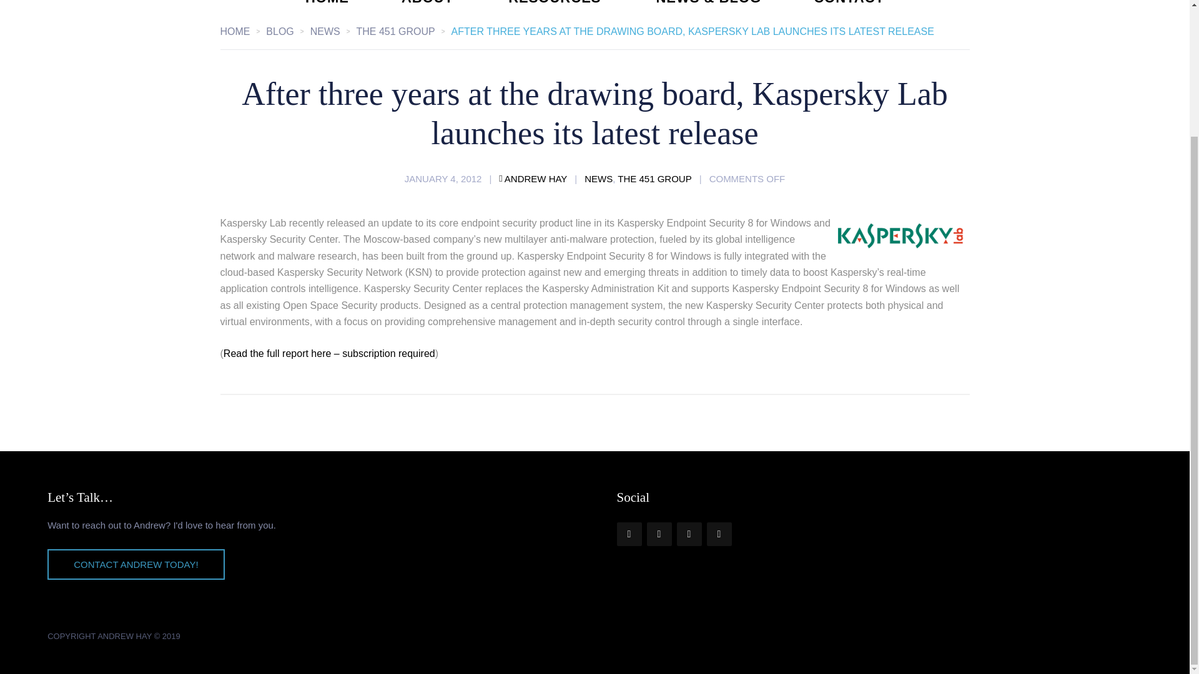 The width and height of the screenshot is (1199, 674). Describe the element at coordinates (242, 31) in the screenshot. I see `HOME` at that location.